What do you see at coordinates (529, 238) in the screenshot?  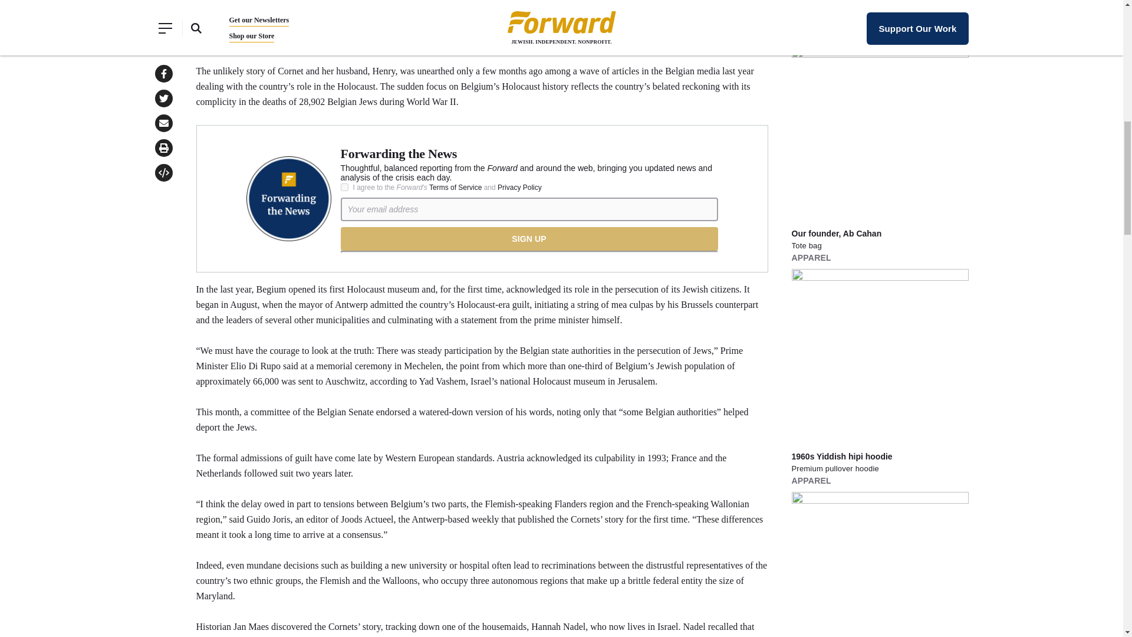 I see `Sign Up` at bounding box center [529, 238].